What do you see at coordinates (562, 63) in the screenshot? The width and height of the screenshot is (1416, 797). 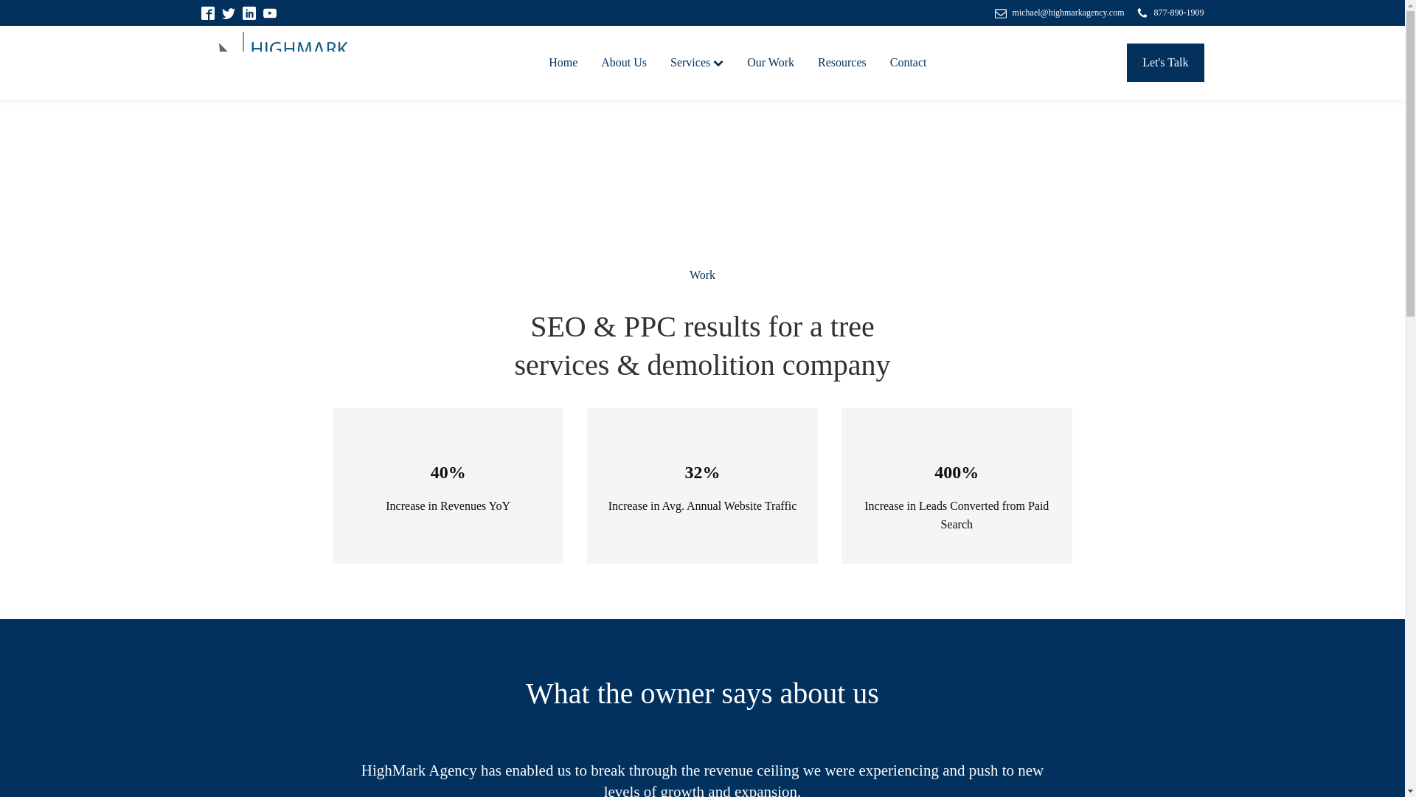 I see `Home` at bounding box center [562, 63].